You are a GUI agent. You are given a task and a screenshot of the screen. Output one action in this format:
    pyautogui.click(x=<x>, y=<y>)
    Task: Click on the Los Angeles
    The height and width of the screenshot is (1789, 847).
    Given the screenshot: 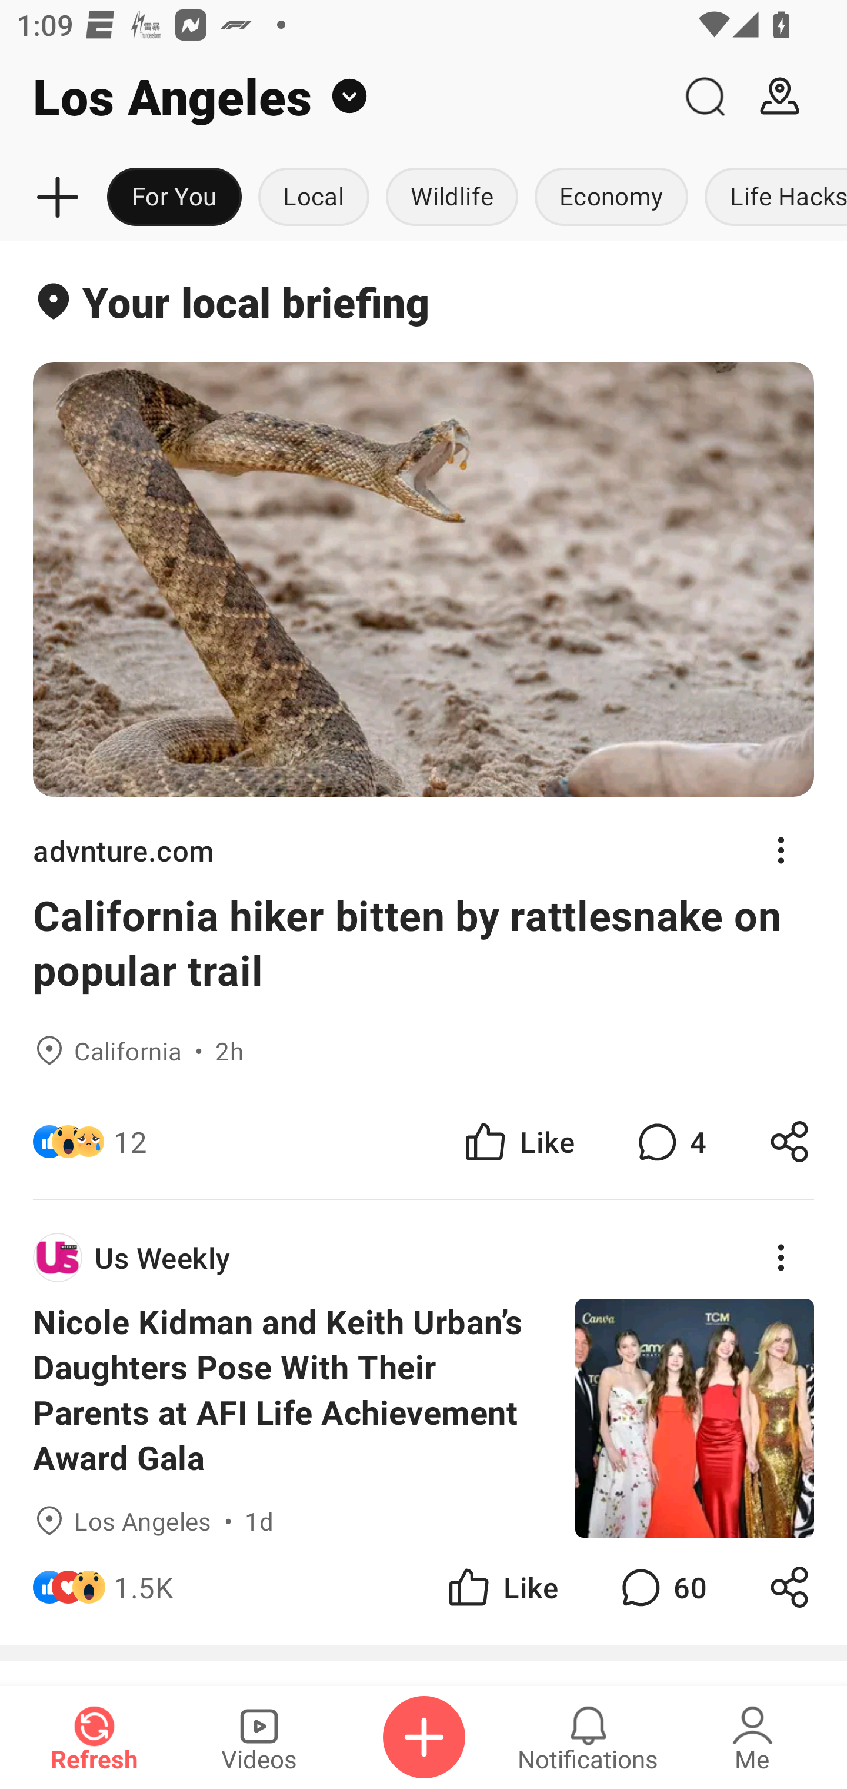 What is the action you would take?
    pyautogui.click(x=334, y=97)
    